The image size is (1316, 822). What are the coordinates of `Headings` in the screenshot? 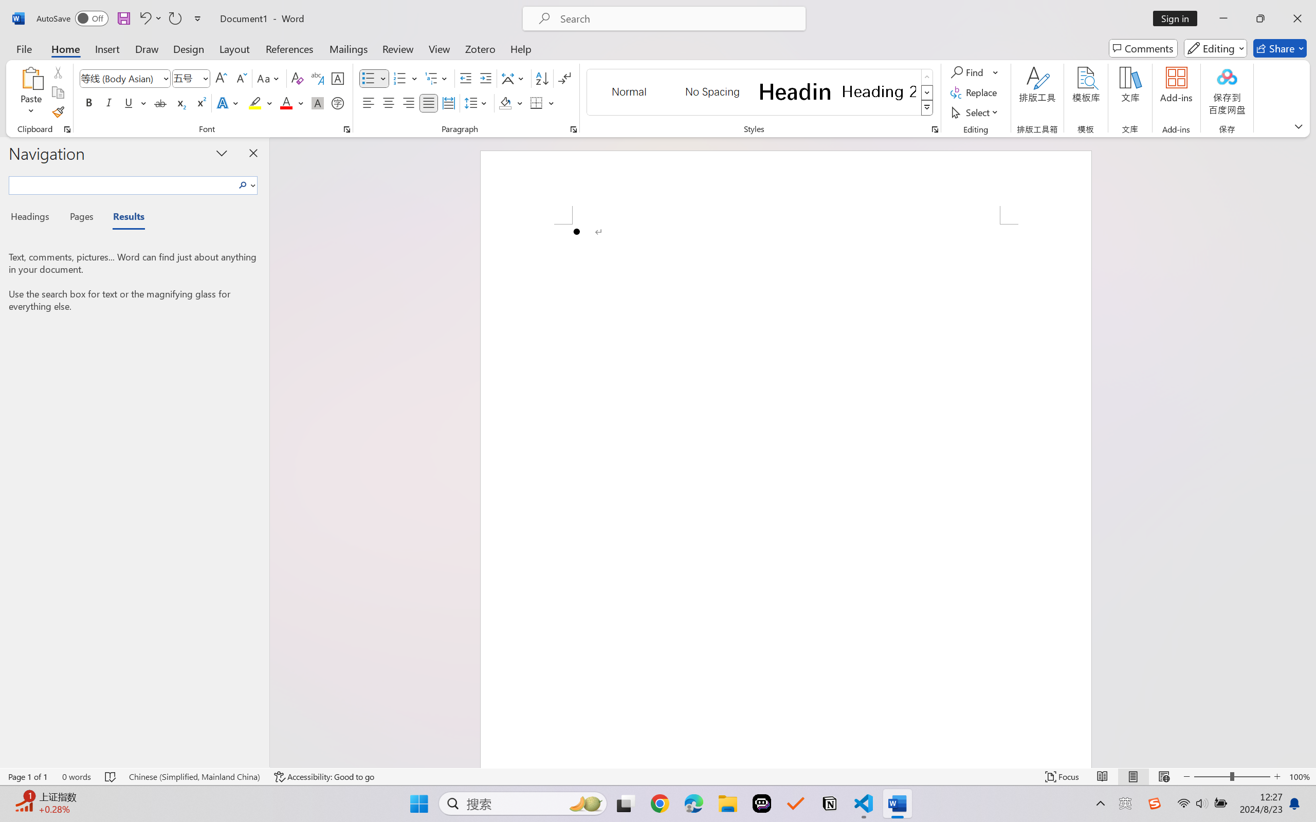 It's located at (34, 218).